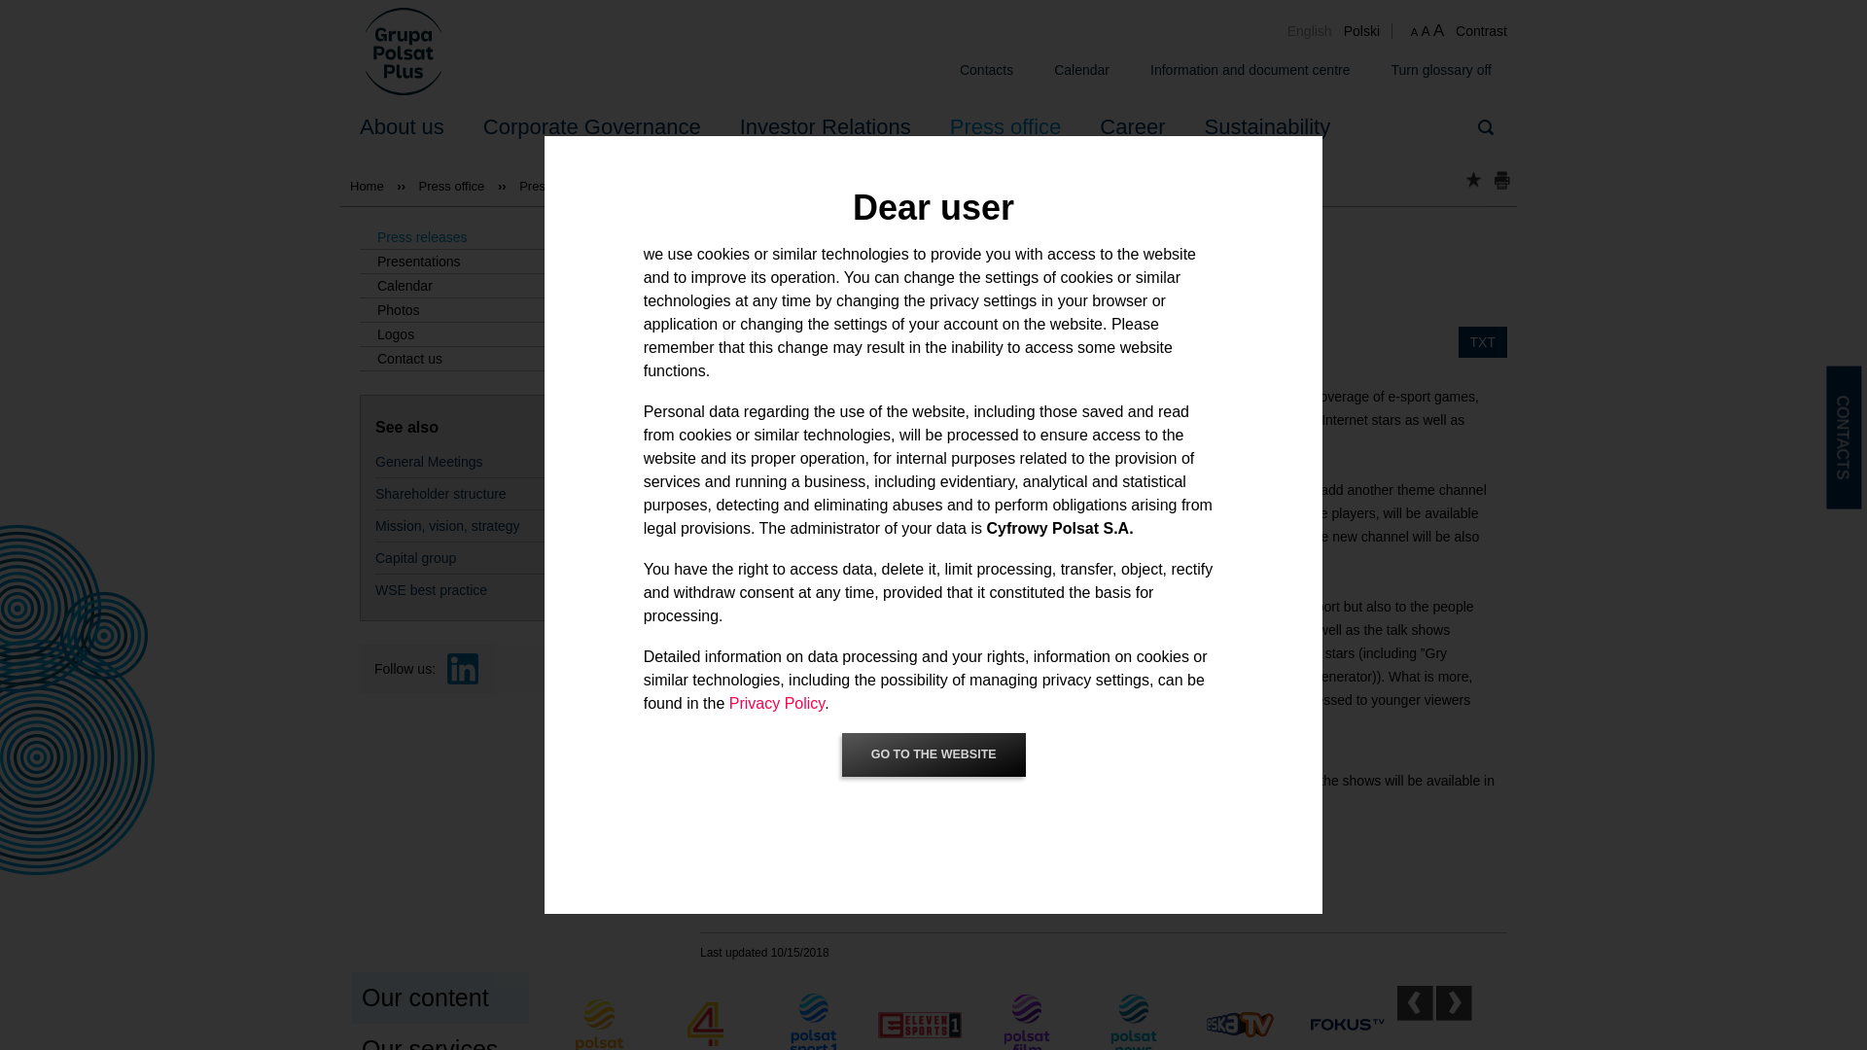 Image resolution: width=1867 pixels, height=1050 pixels. Describe the element at coordinates (1250, 70) in the screenshot. I see `Information and document centre` at that location.